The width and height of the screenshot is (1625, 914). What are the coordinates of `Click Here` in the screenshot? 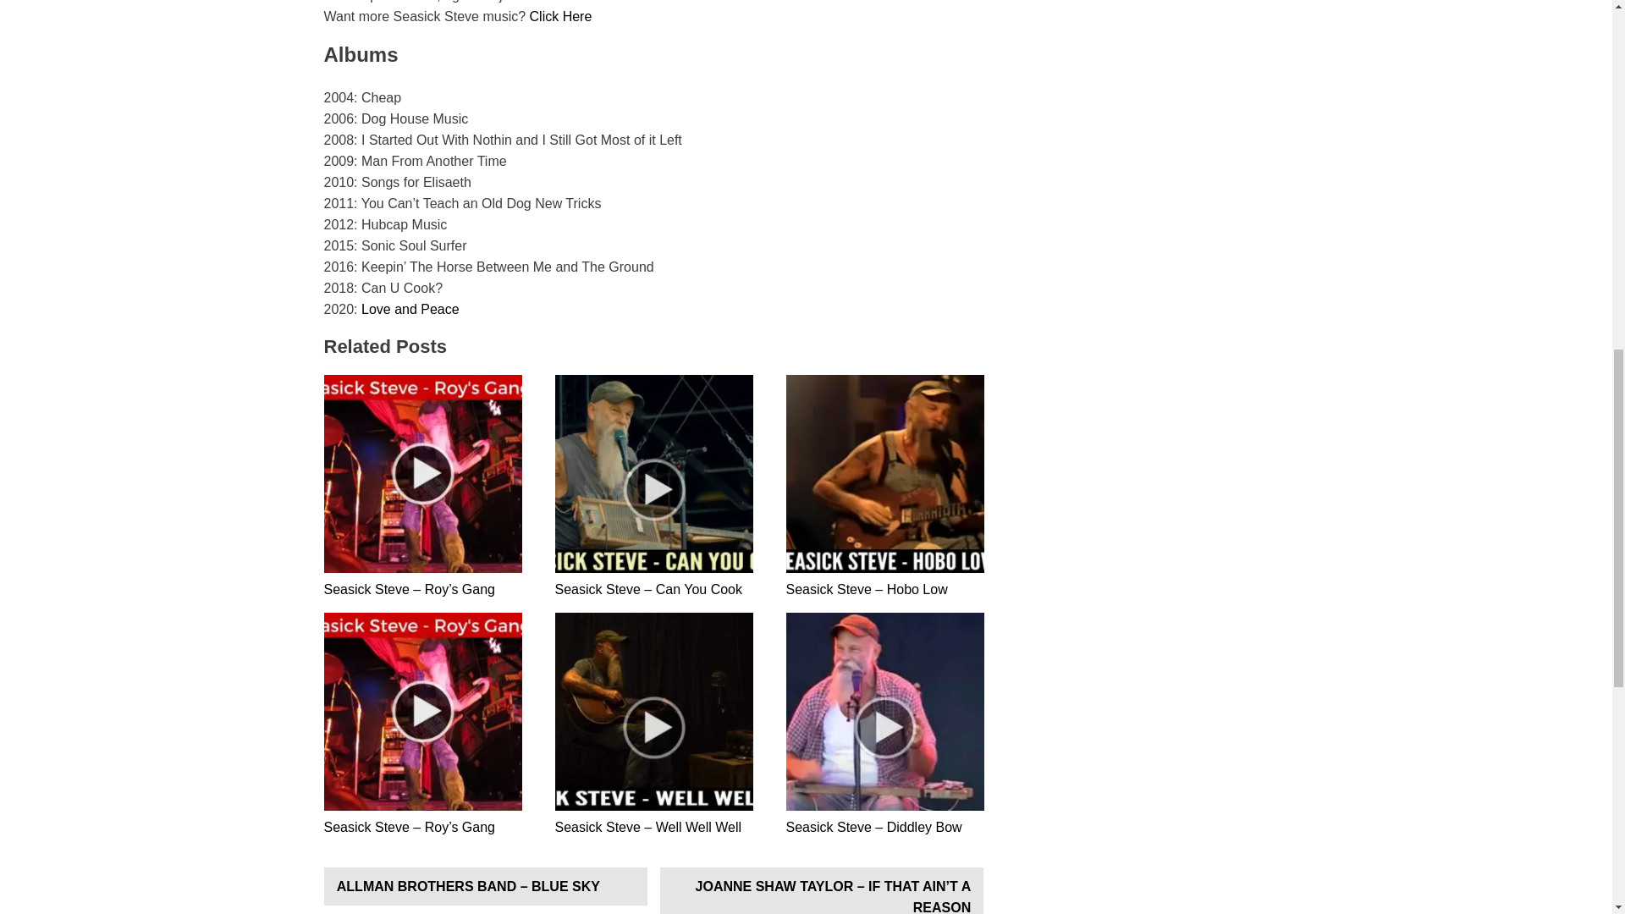 It's located at (560, 16).